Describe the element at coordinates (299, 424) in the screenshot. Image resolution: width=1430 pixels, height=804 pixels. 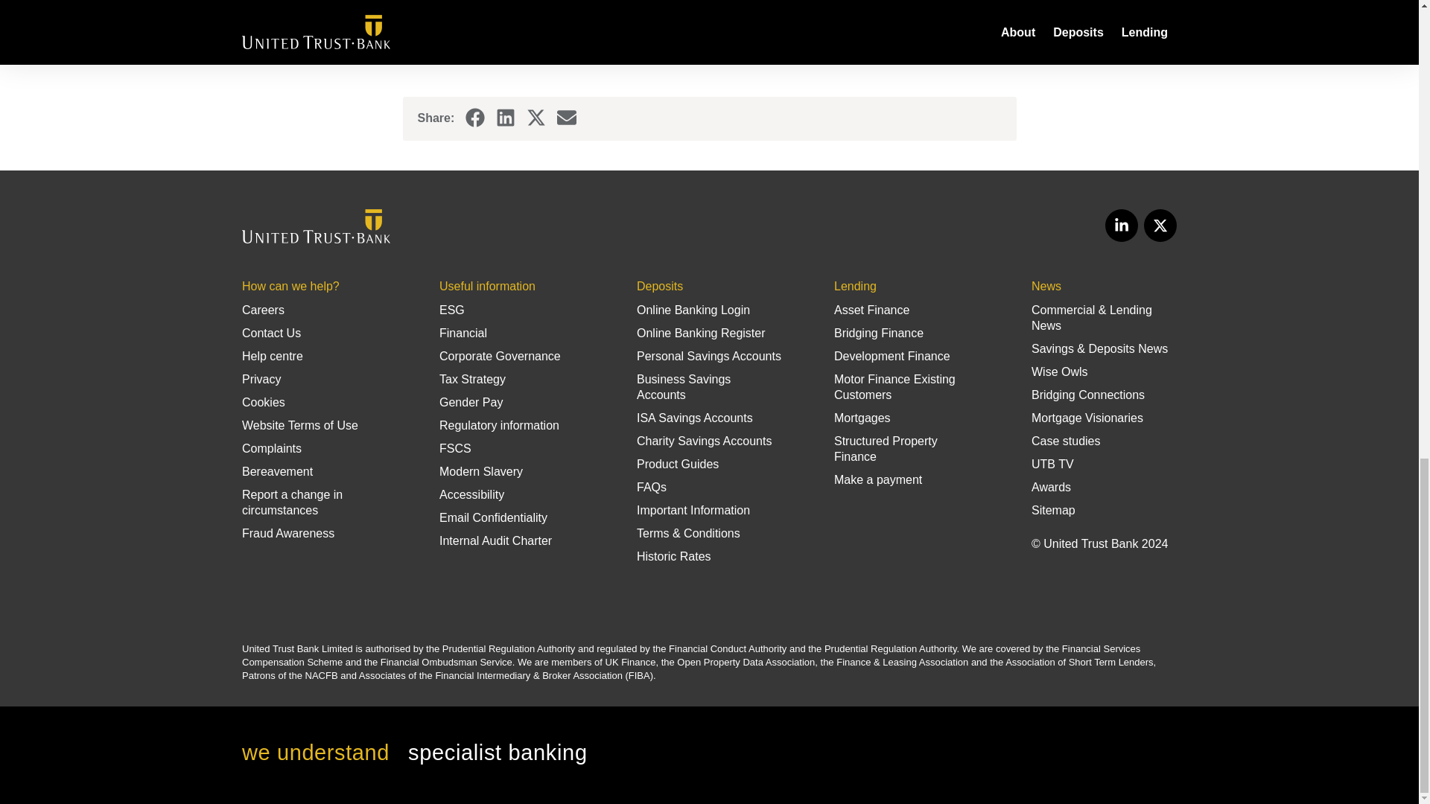
I see `Website Terms of Use` at that location.